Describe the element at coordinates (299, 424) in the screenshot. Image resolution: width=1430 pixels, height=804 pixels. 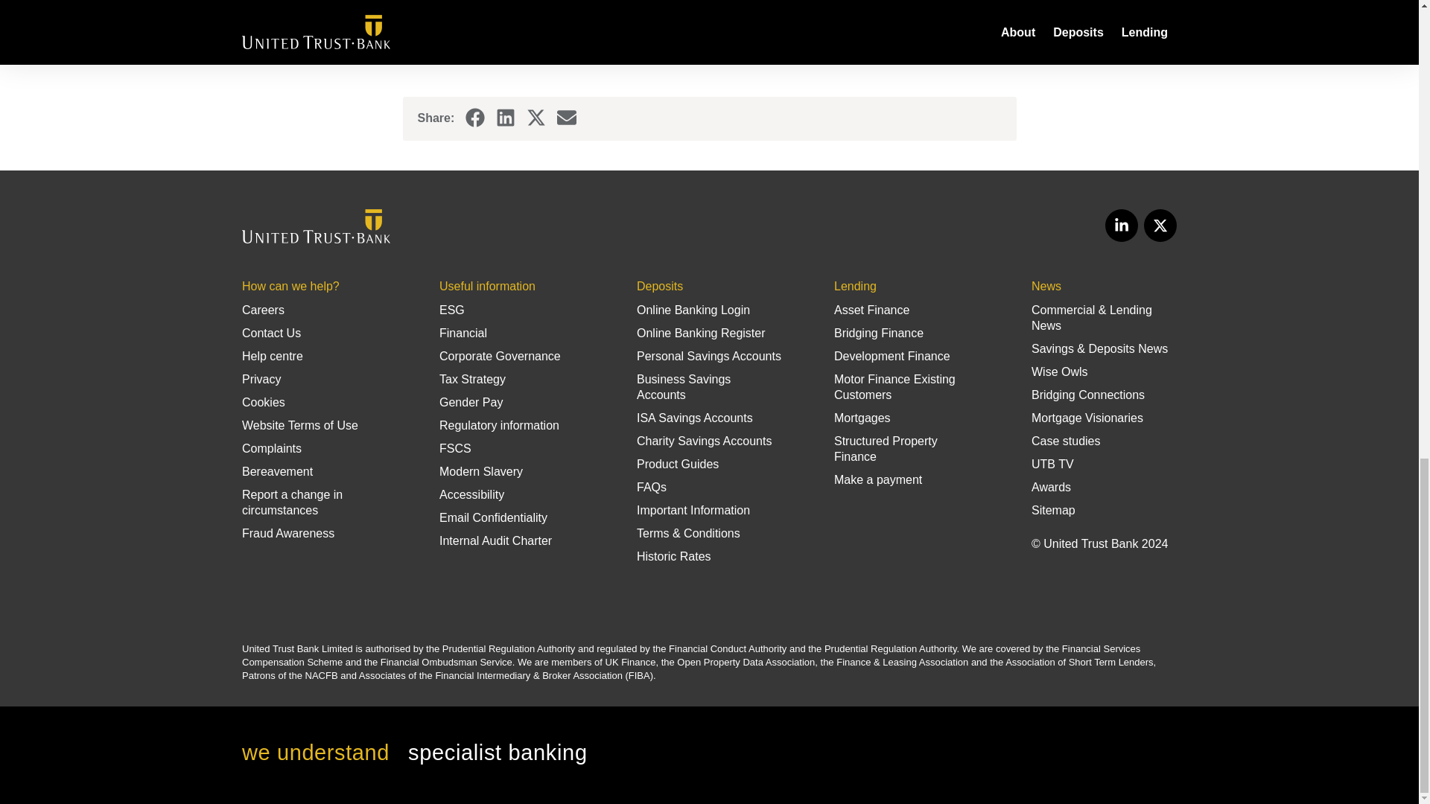
I see `Website Terms of Use` at that location.